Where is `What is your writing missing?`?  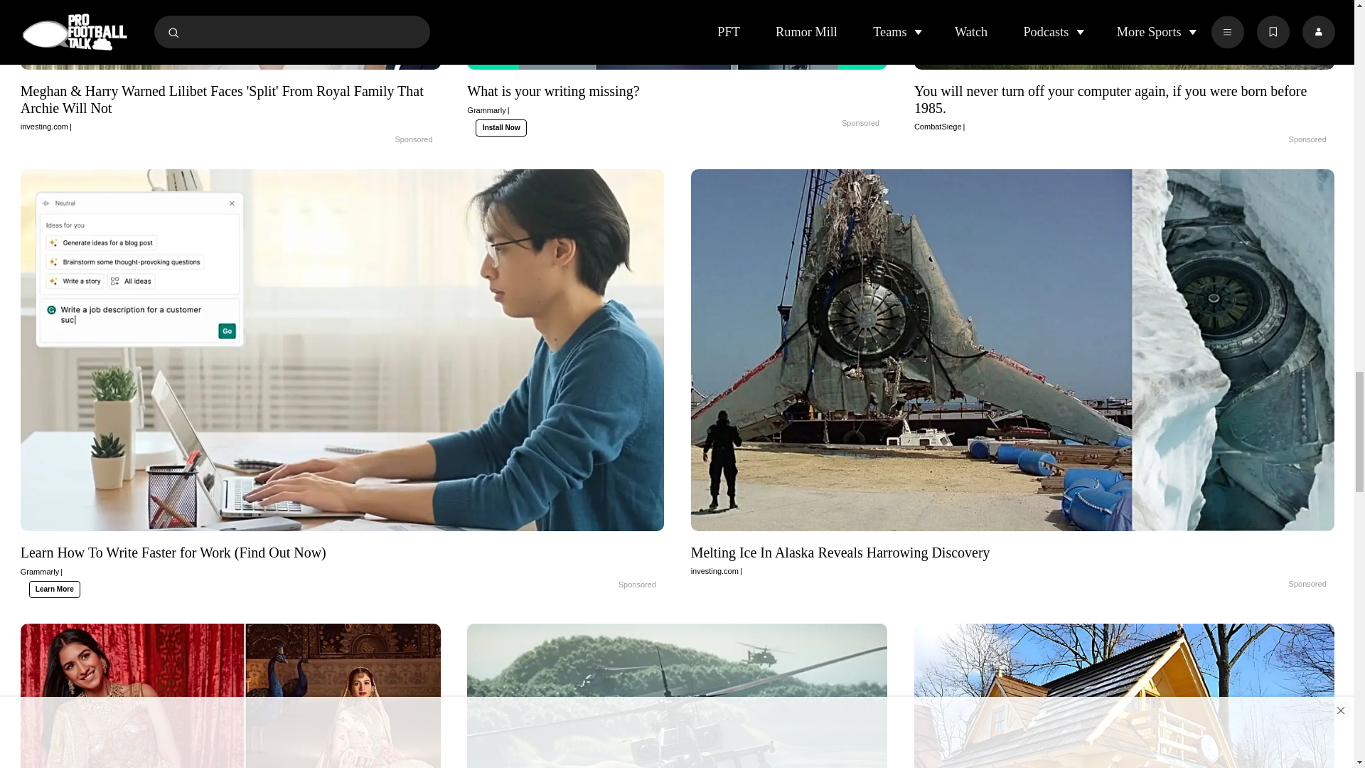 What is your writing missing? is located at coordinates (677, 98).